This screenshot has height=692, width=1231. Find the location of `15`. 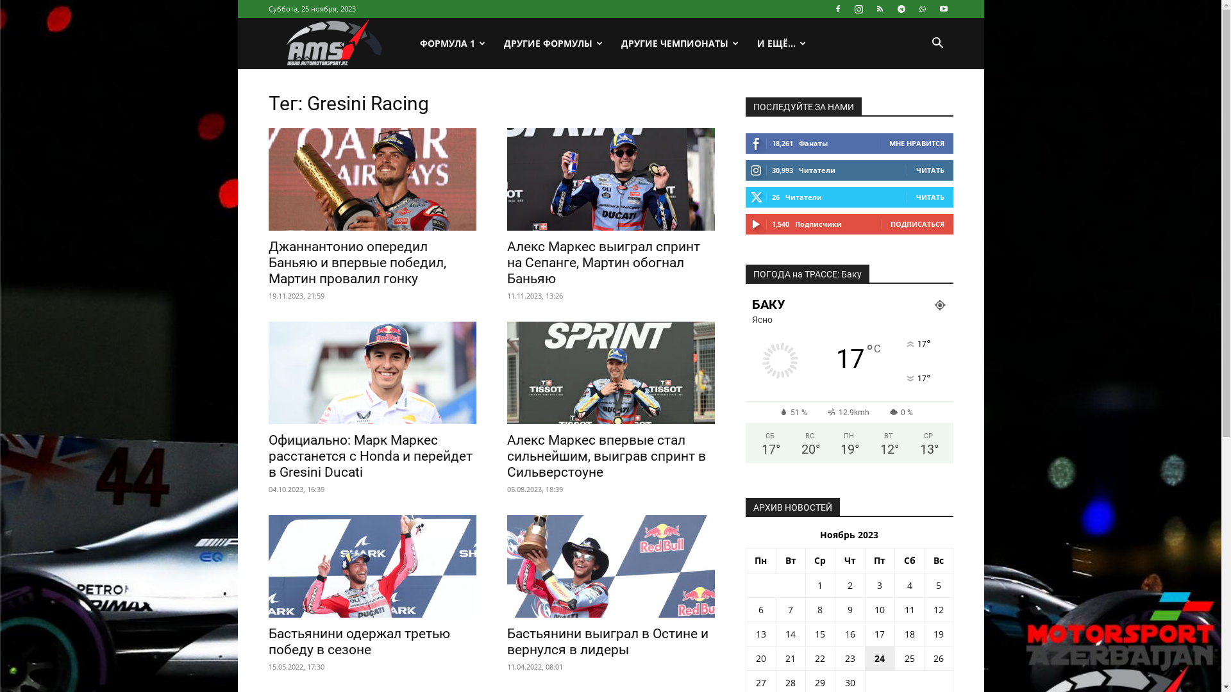

15 is located at coordinates (820, 634).